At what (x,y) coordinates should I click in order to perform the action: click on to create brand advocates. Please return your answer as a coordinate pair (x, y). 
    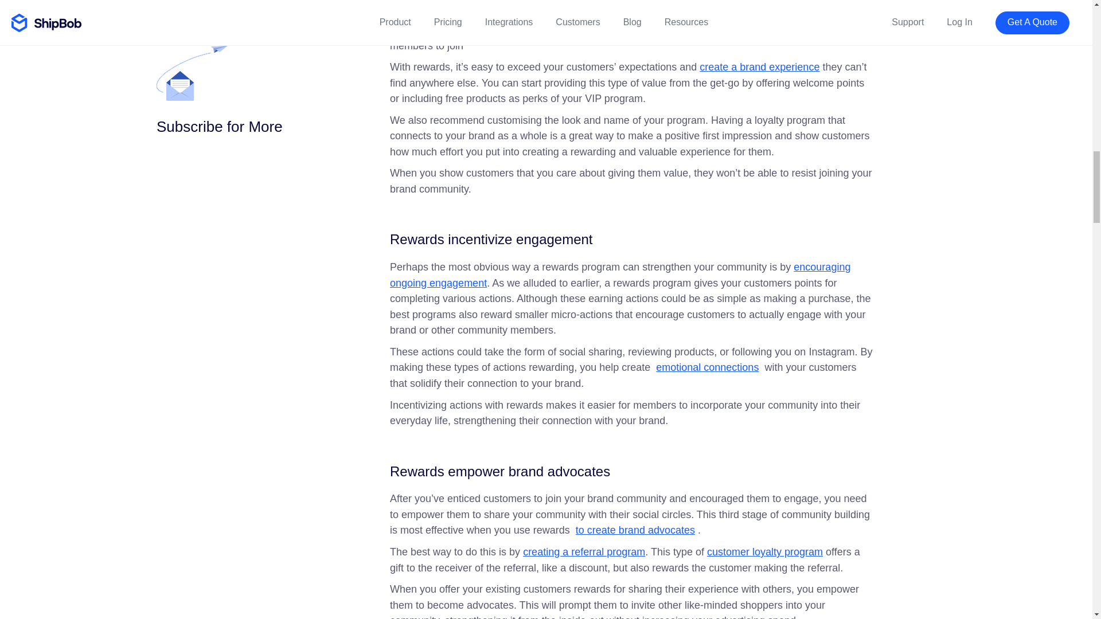
    Looking at the image, I should click on (635, 530).